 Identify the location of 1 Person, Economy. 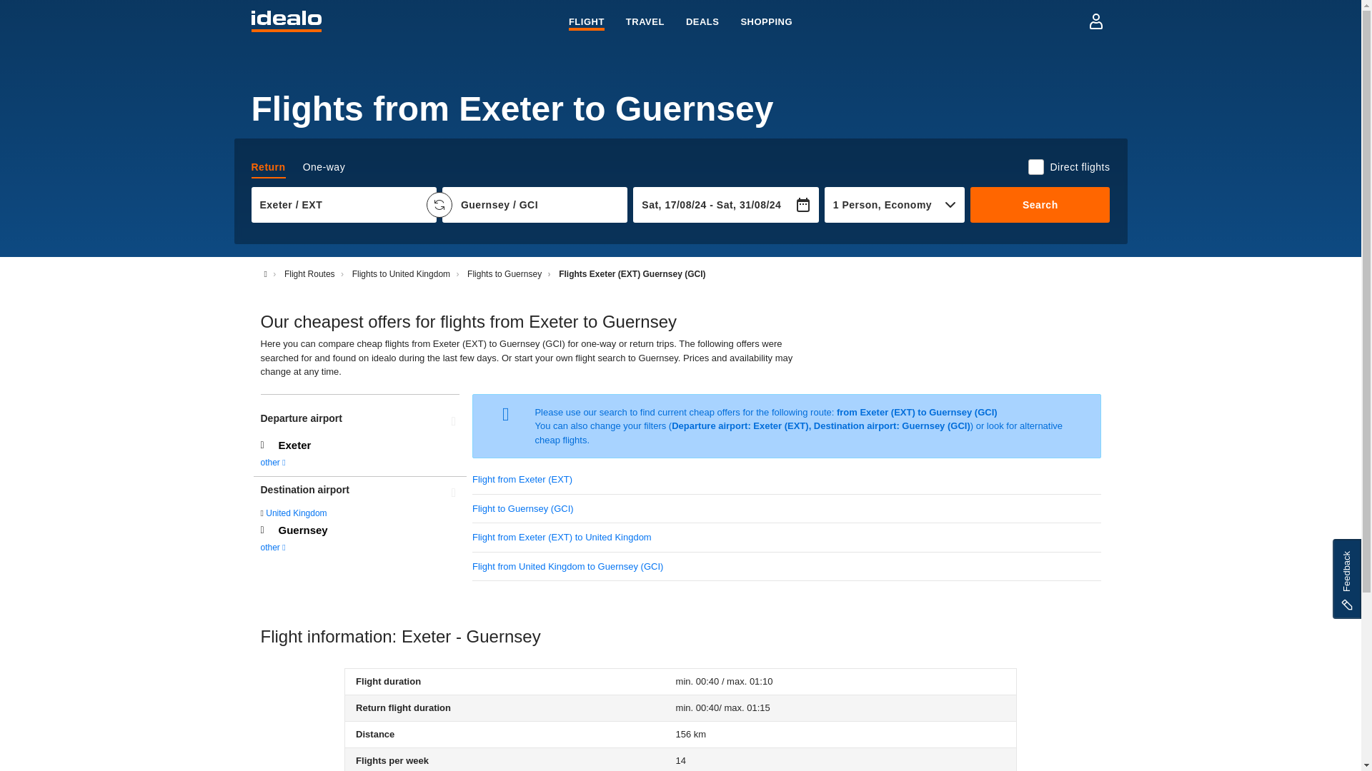
(885, 204).